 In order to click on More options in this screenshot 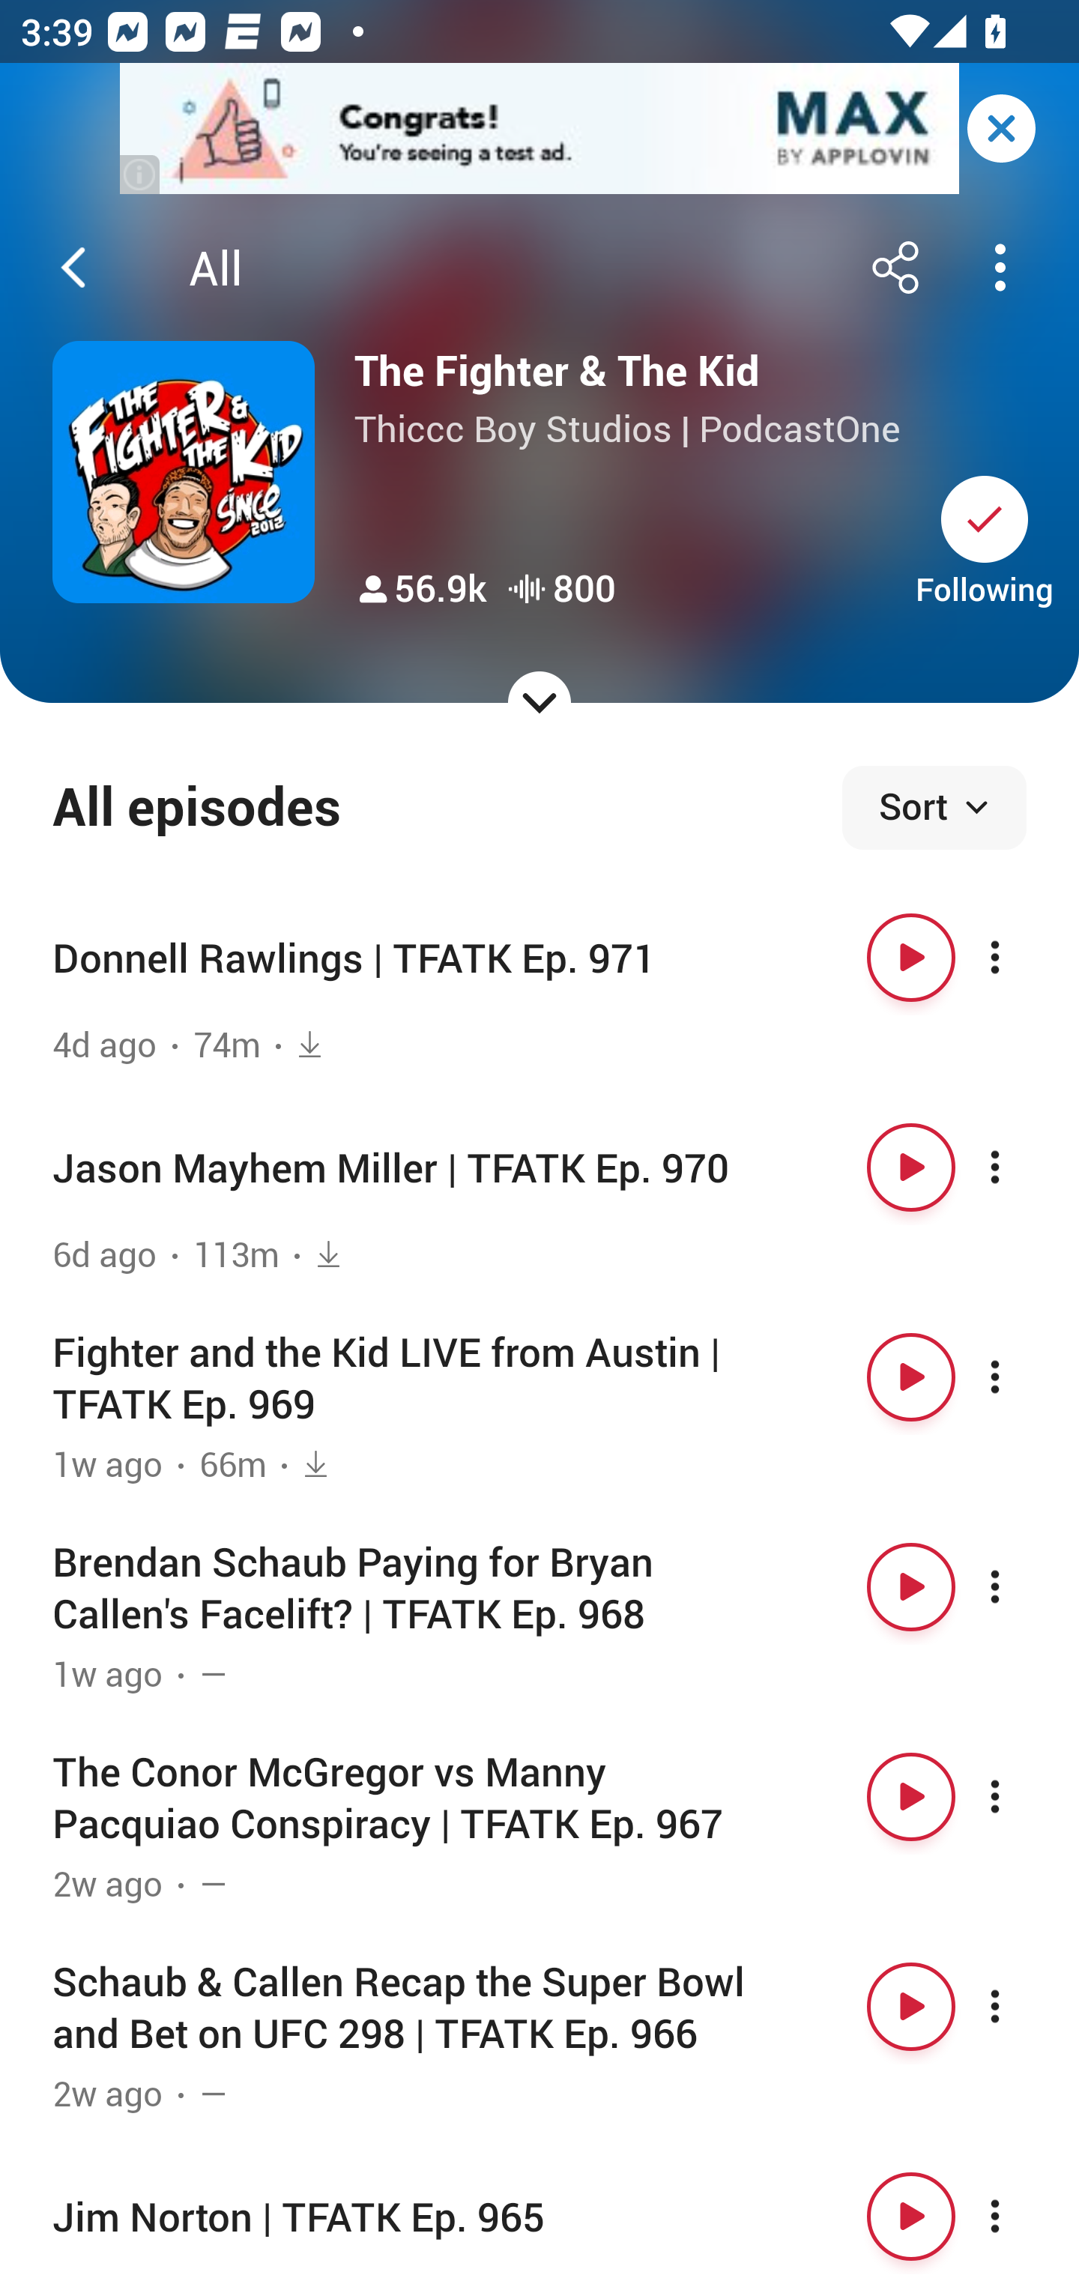, I will do `click(1021, 1167)`.